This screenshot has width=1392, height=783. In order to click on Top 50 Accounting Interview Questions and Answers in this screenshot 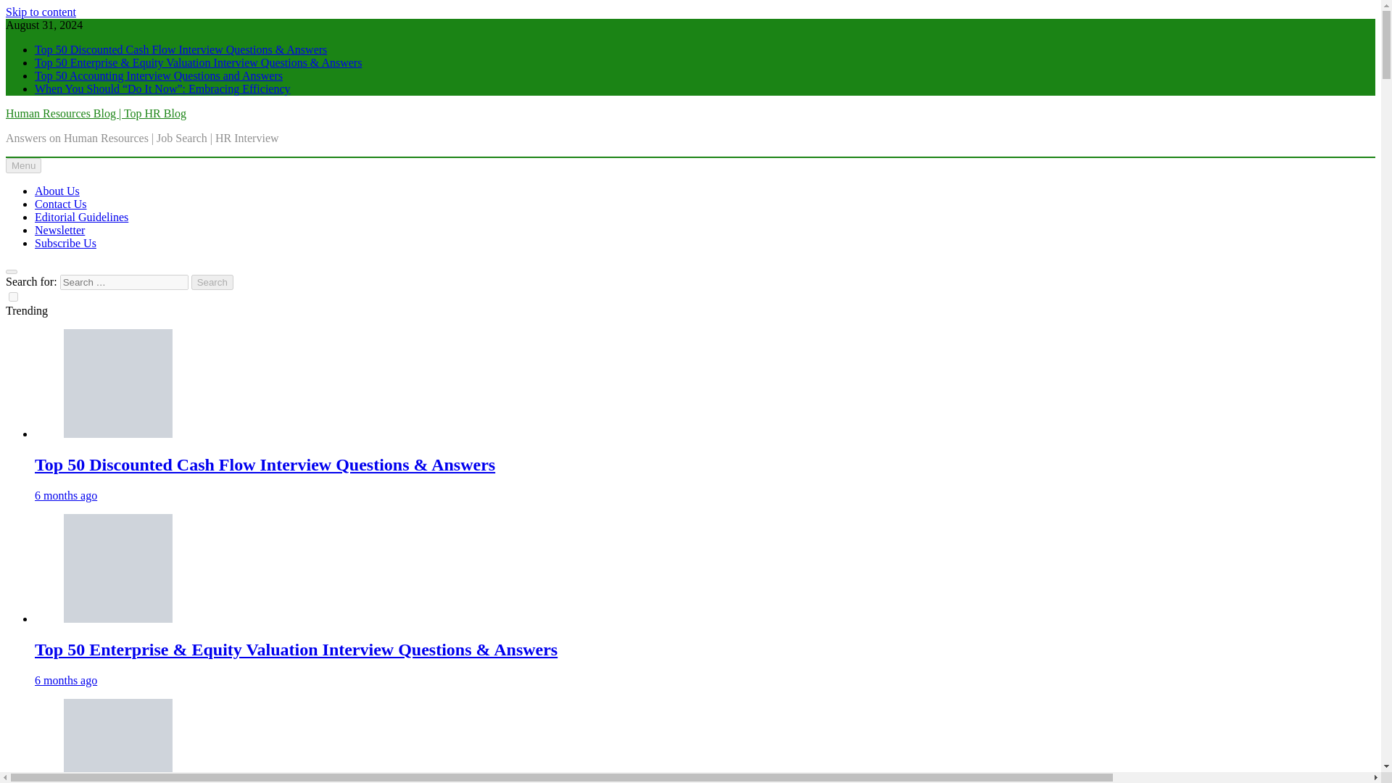, I will do `click(158, 75)`.